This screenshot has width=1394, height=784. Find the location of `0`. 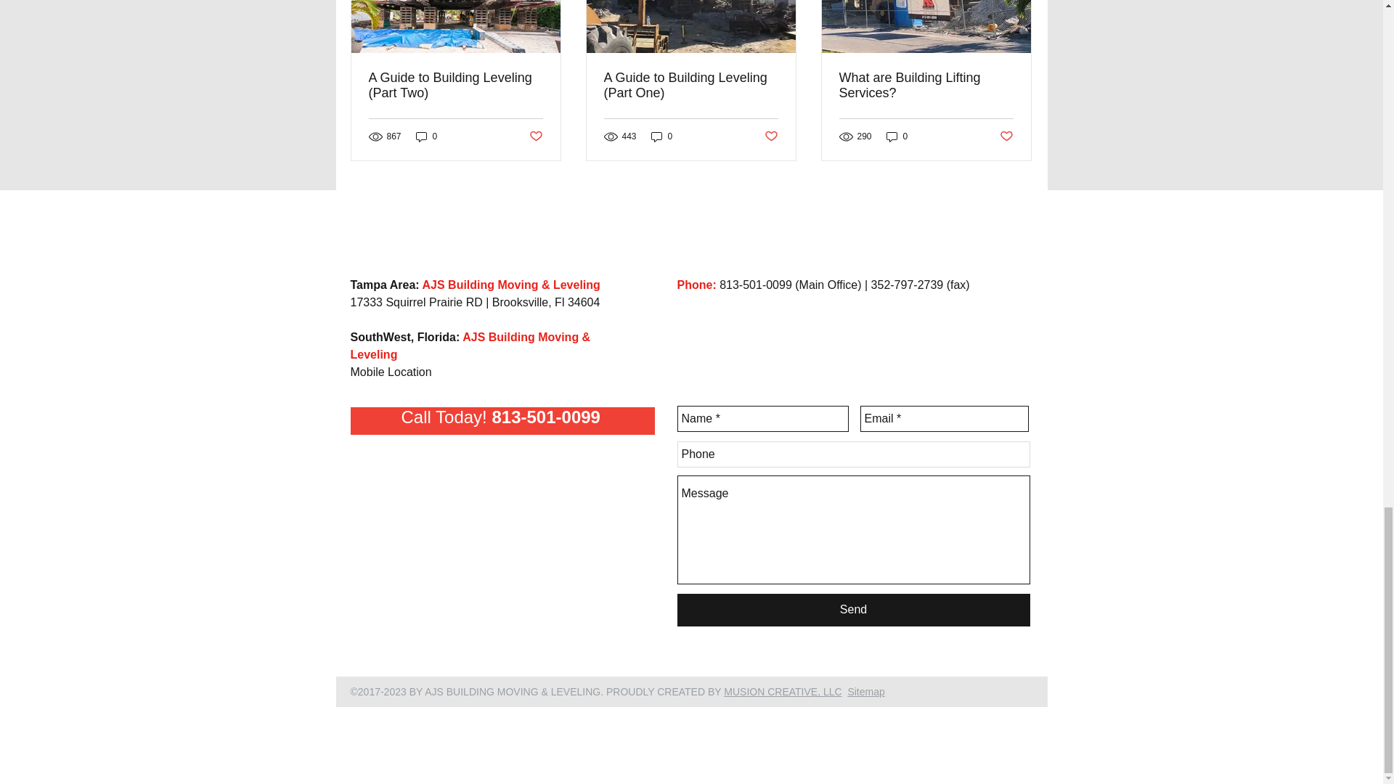

0 is located at coordinates (662, 136).